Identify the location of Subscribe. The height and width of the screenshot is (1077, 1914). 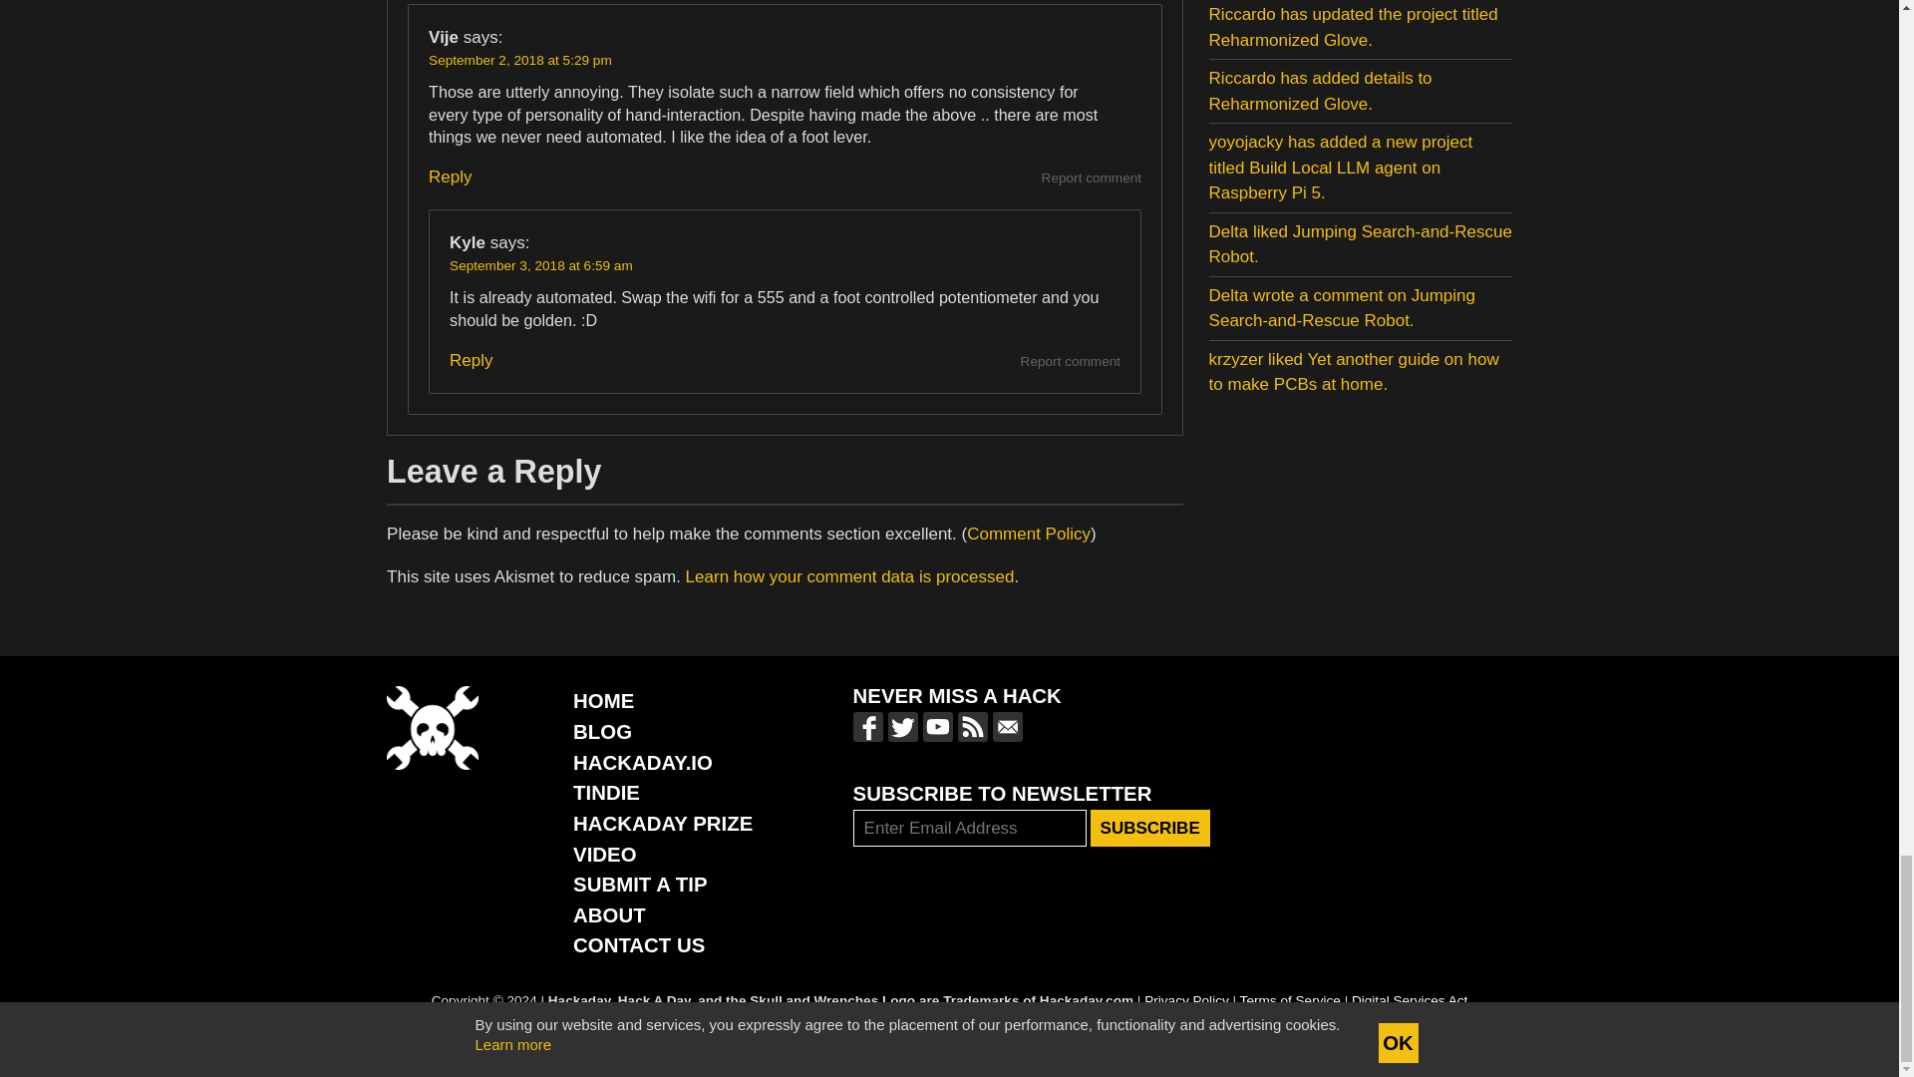
(1150, 828).